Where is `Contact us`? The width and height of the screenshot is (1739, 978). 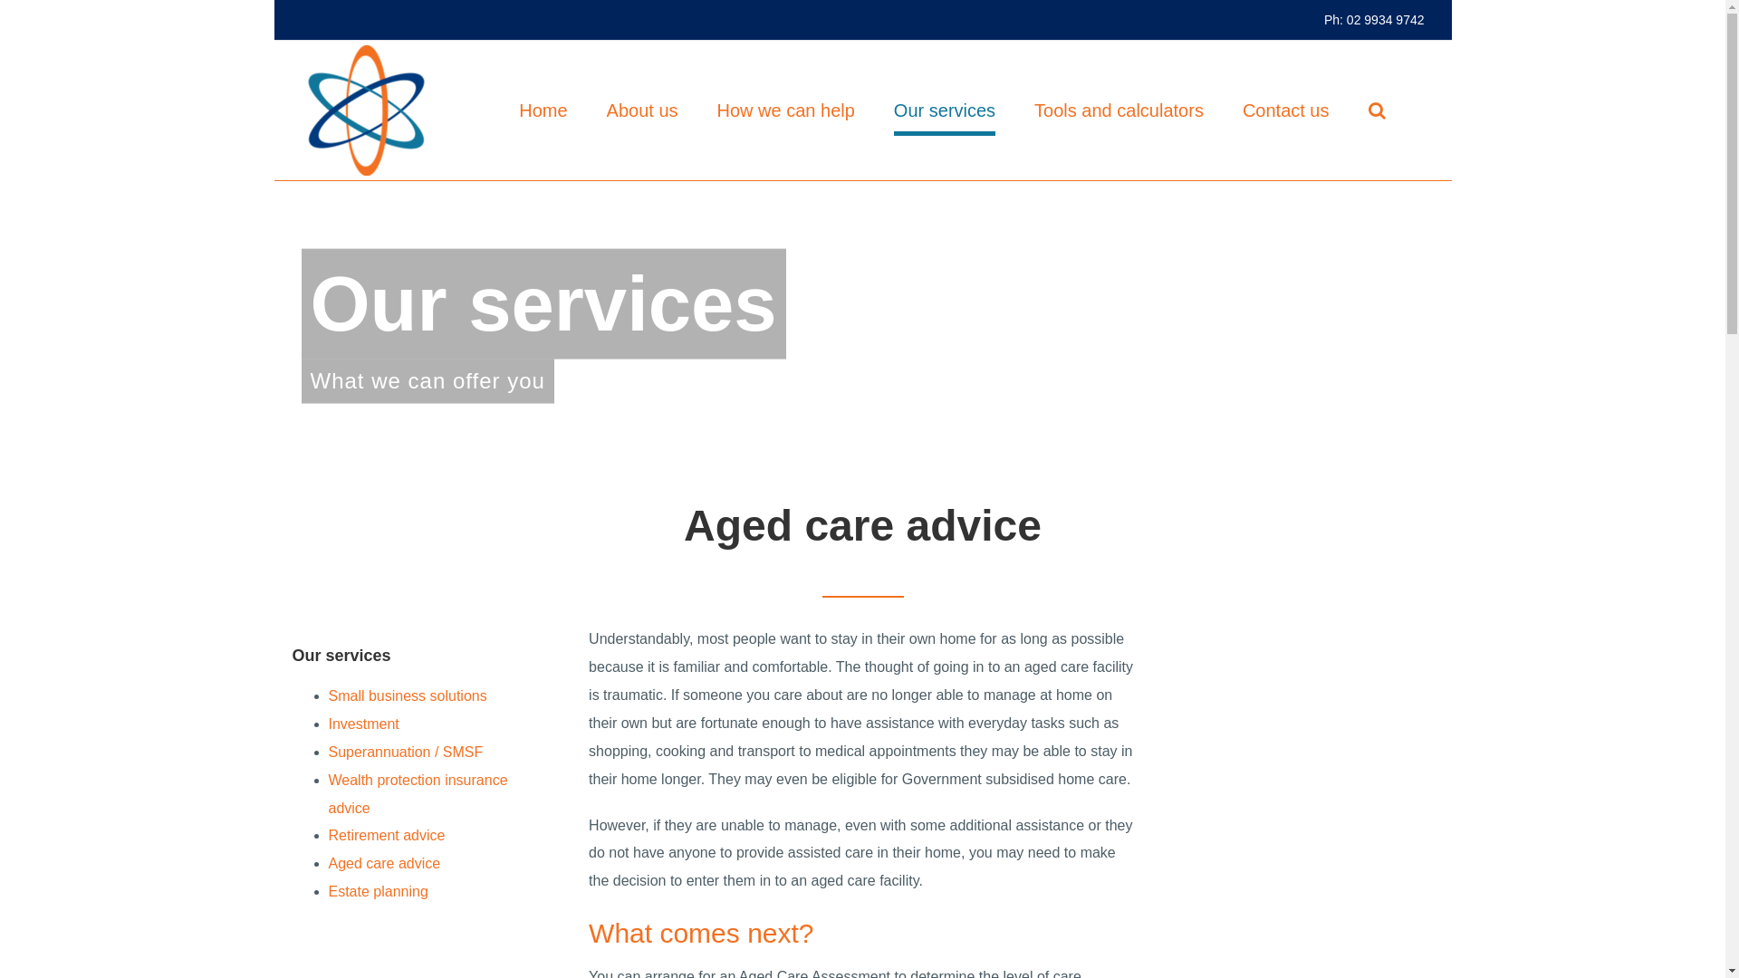 Contact us is located at coordinates (1286, 110).